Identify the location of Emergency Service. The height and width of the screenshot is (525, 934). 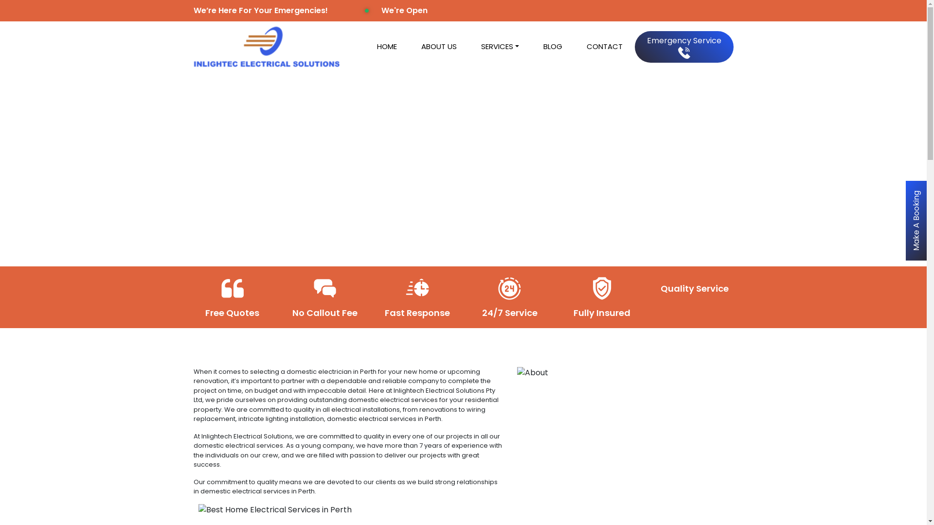
(684, 47).